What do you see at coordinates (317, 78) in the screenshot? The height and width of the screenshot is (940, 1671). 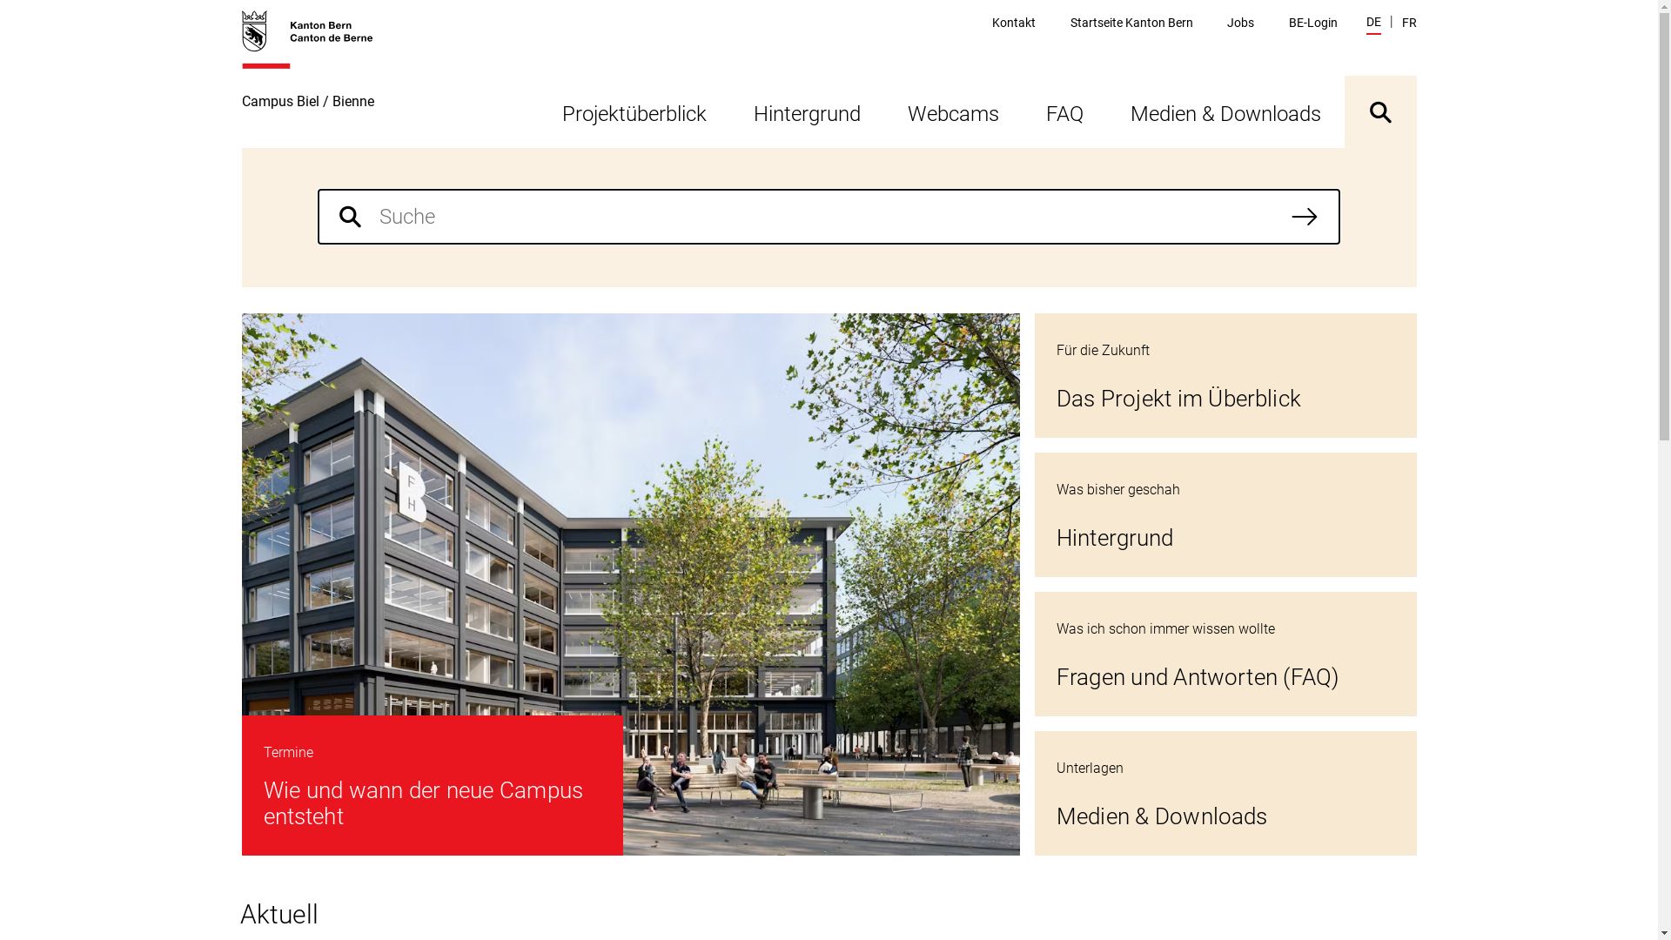 I see `Campus Biel / Bienne` at bounding box center [317, 78].